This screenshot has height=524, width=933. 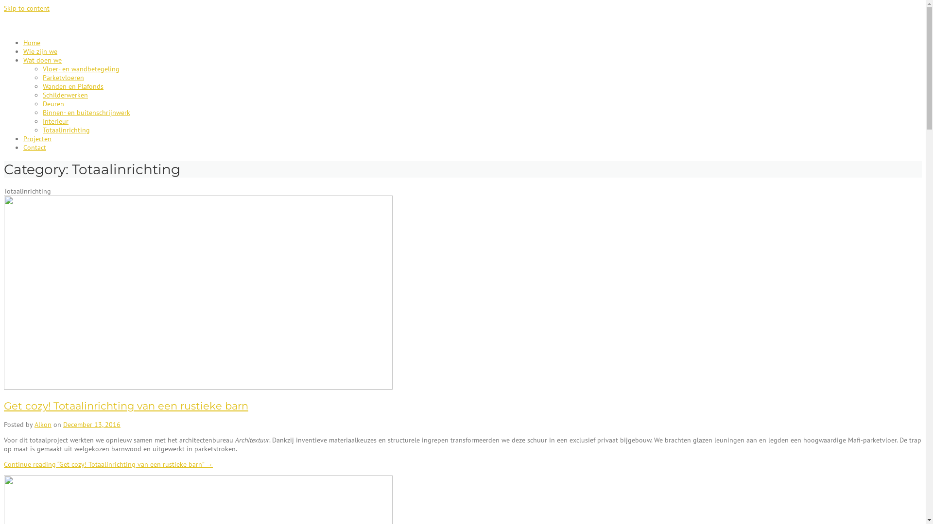 I want to click on Wanden en Plafonds, so click(x=73, y=86).